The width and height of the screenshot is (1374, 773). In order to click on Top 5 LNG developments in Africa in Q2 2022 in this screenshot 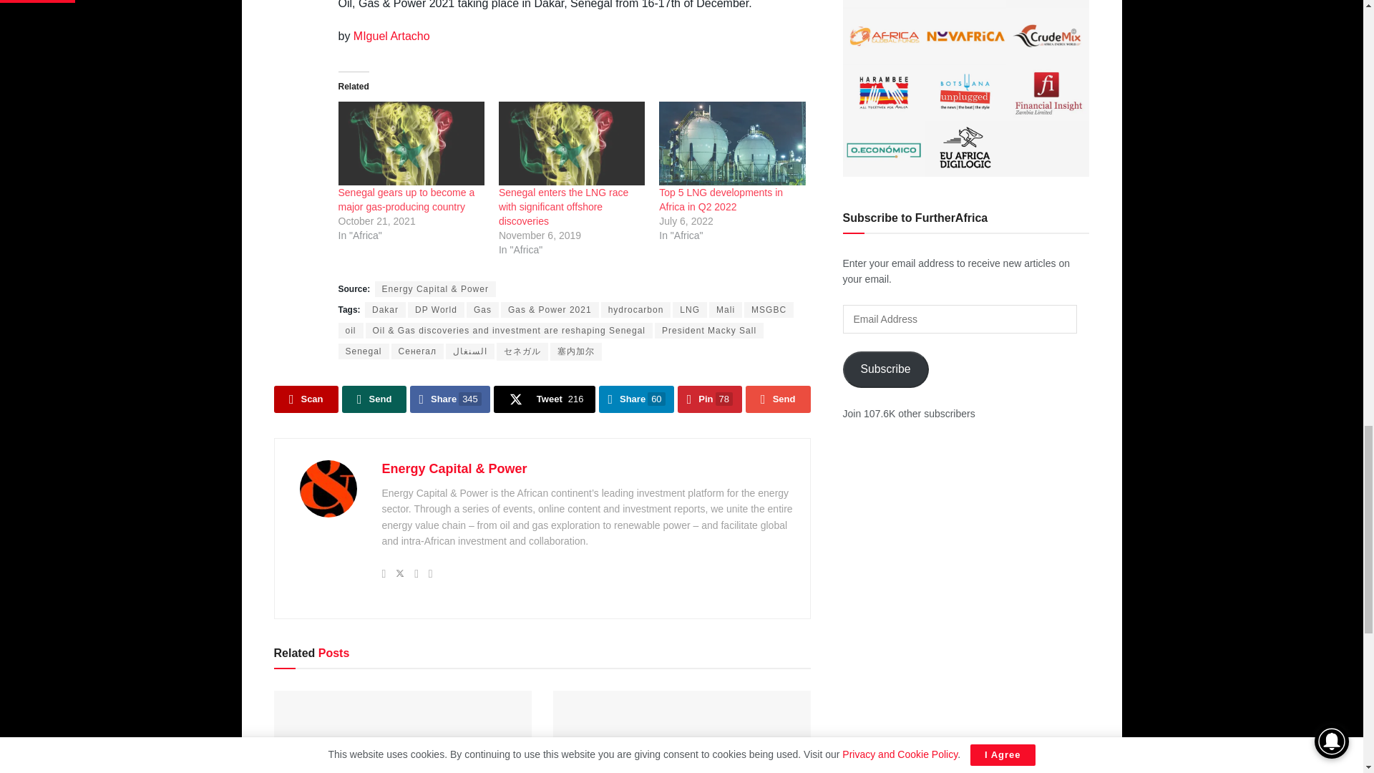, I will do `click(732, 143)`.